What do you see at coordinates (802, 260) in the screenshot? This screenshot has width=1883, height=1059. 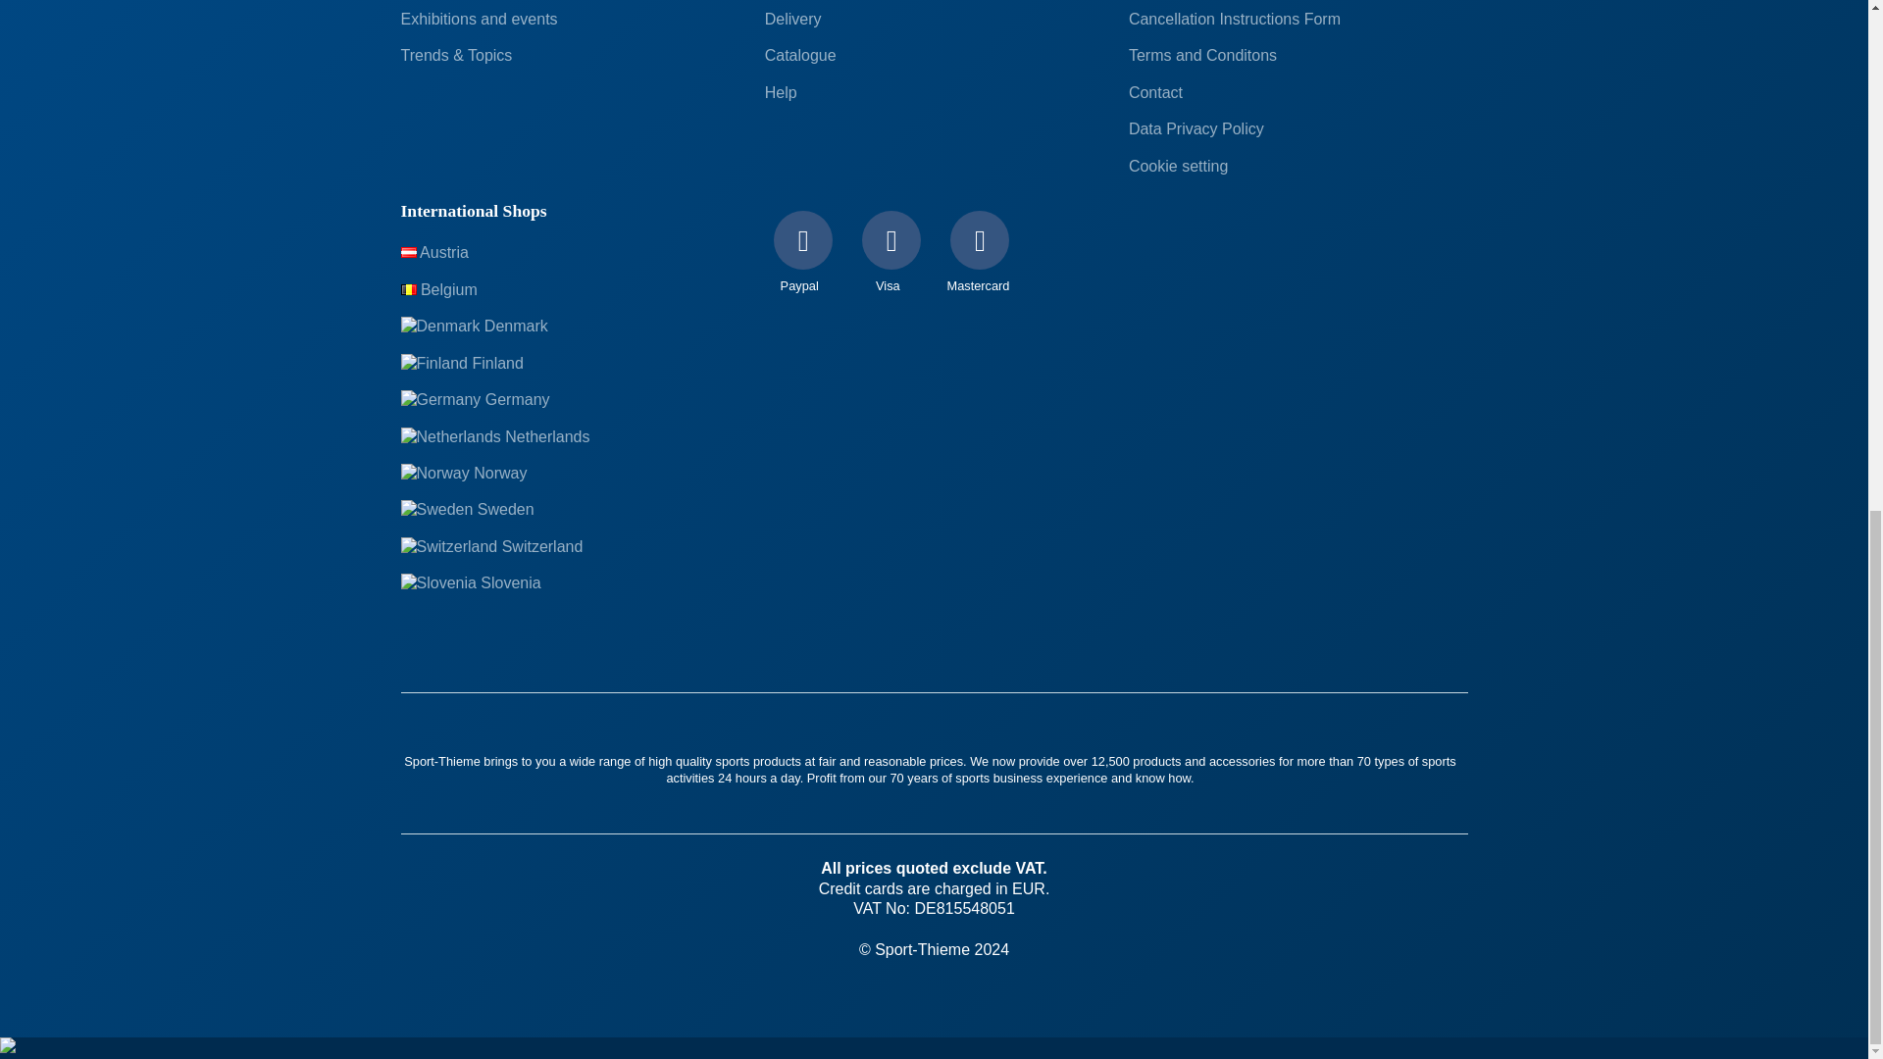 I see `Paypal` at bounding box center [802, 260].